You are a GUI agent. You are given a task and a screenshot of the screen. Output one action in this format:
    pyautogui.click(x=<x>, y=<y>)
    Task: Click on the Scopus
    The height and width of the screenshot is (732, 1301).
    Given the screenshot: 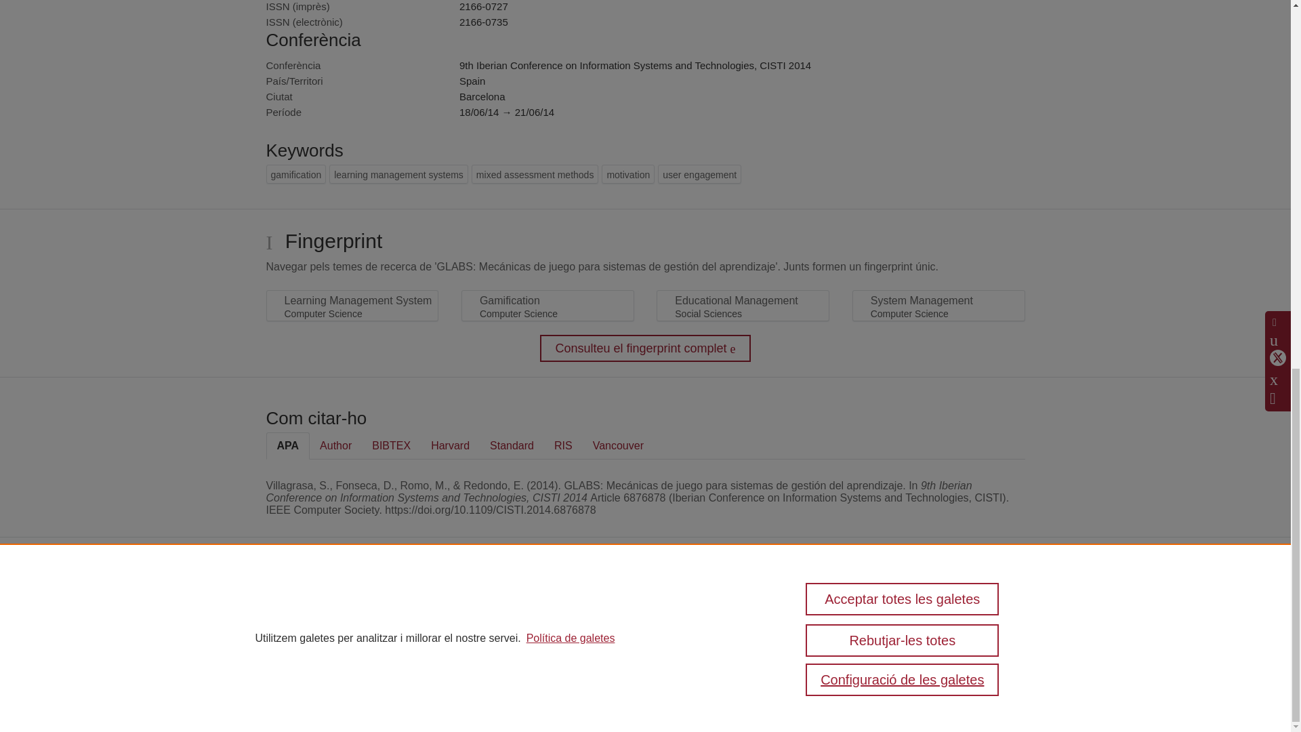 What is the action you would take?
    pyautogui.click(x=354, y=605)
    